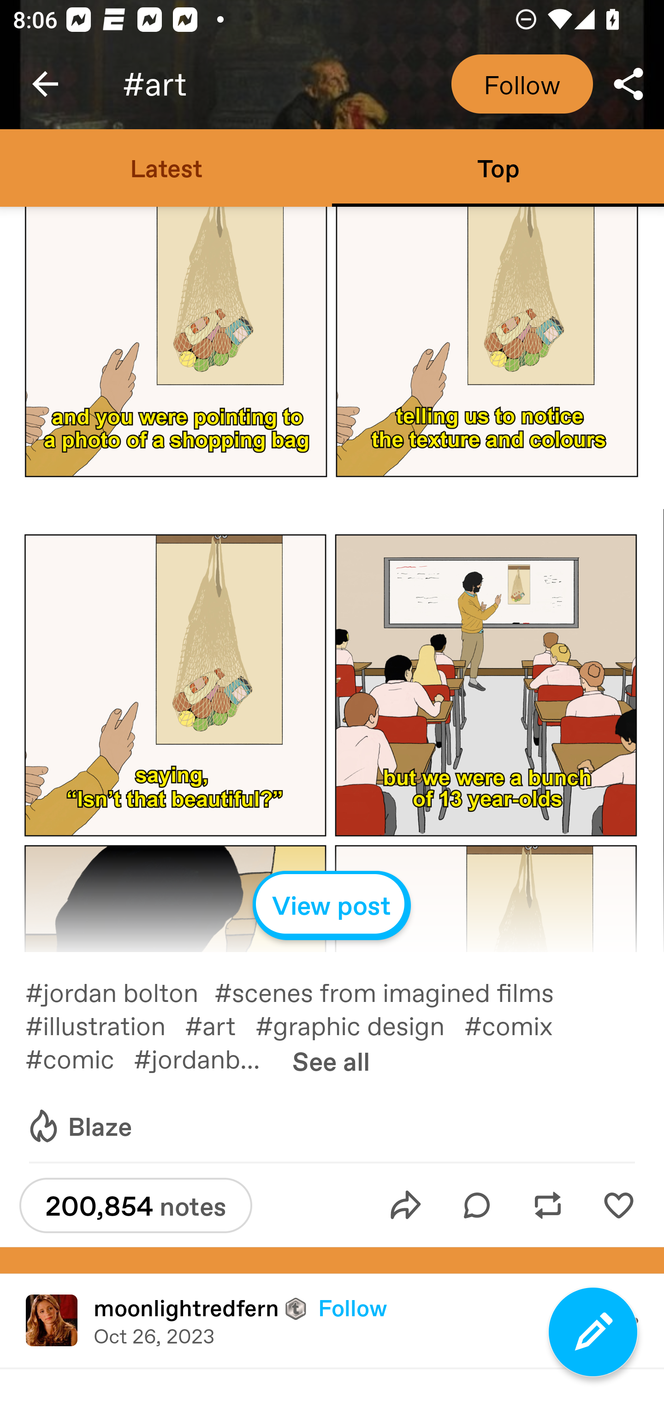  What do you see at coordinates (522, 84) in the screenshot?
I see `Follow` at bounding box center [522, 84].